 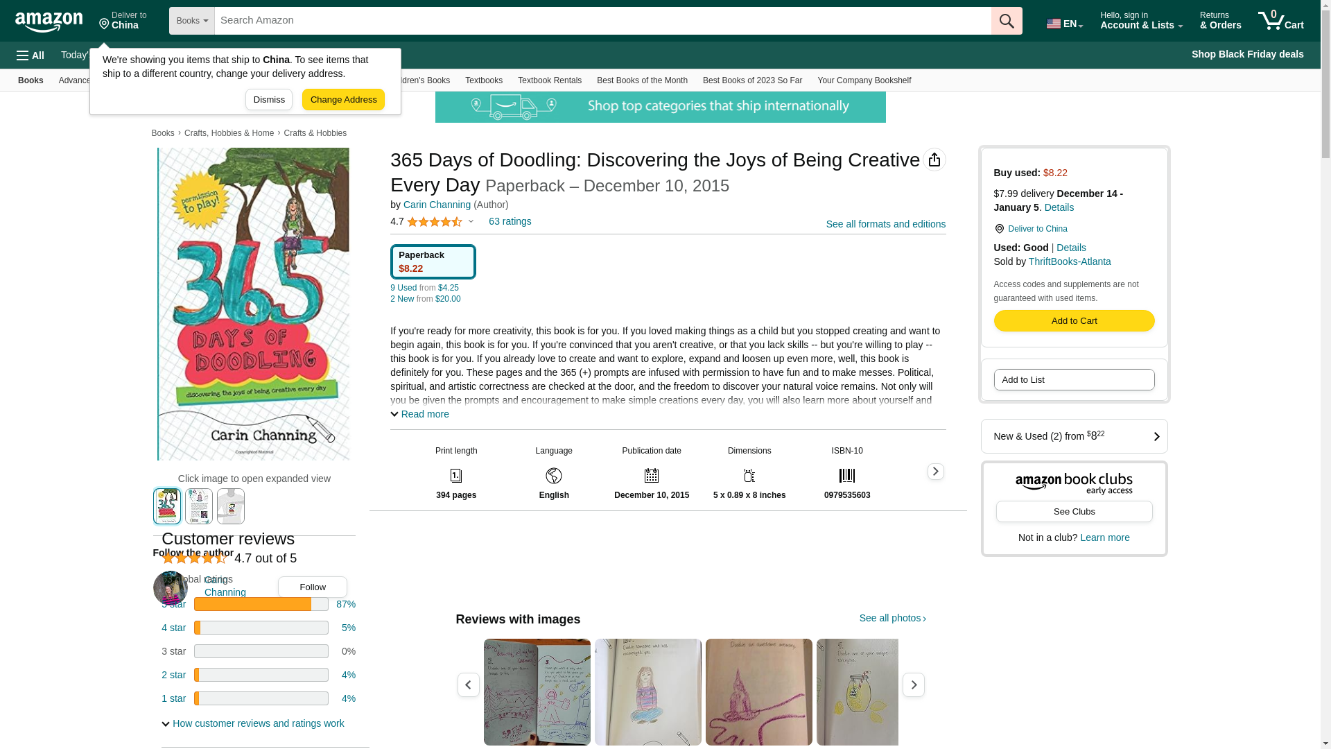 I want to click on 1 star, so click(x=173, y=698).